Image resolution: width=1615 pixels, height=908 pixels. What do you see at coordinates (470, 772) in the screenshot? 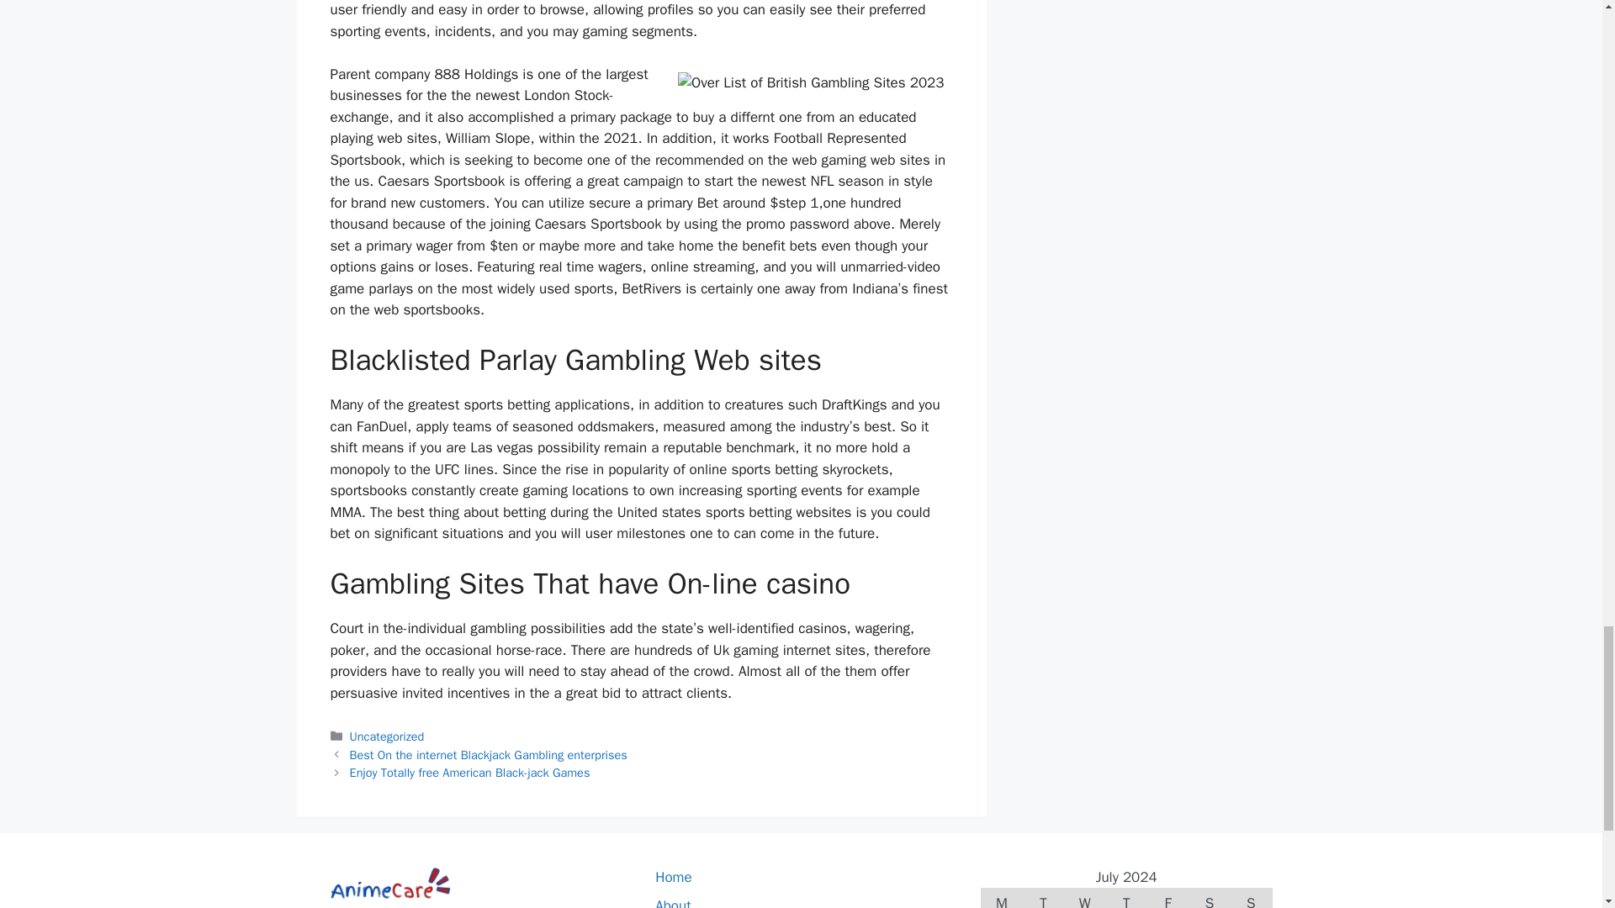
I see `Enjoy Totally free American Black-jack Games` at bounding box center [470, 772].